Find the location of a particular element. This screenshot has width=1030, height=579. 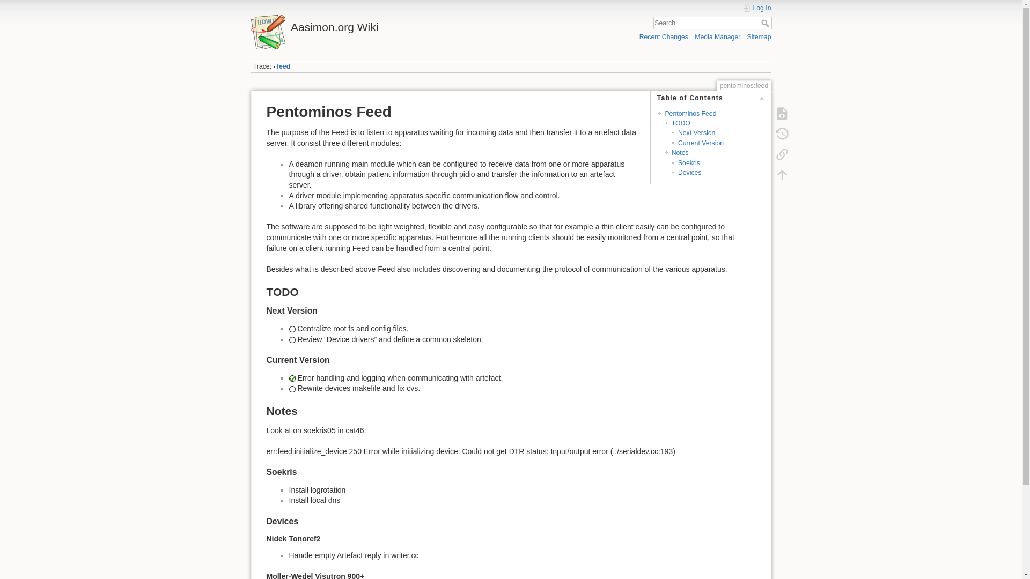

Current Version is located at coordinates (701, 143).